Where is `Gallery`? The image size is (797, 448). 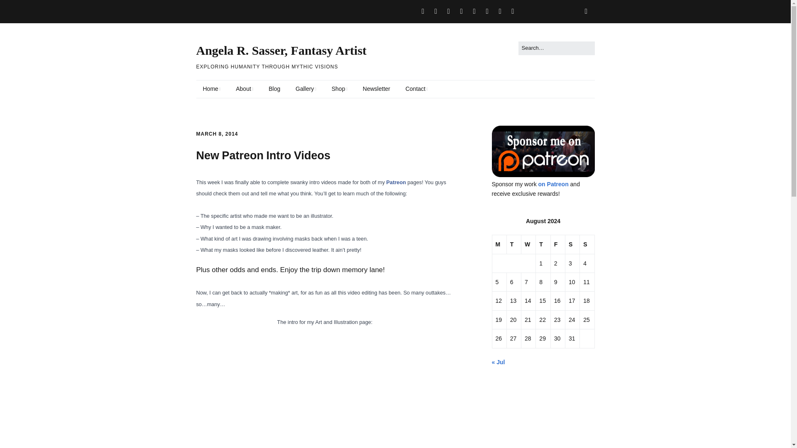
Gallery is located at coordinates (306, 89).